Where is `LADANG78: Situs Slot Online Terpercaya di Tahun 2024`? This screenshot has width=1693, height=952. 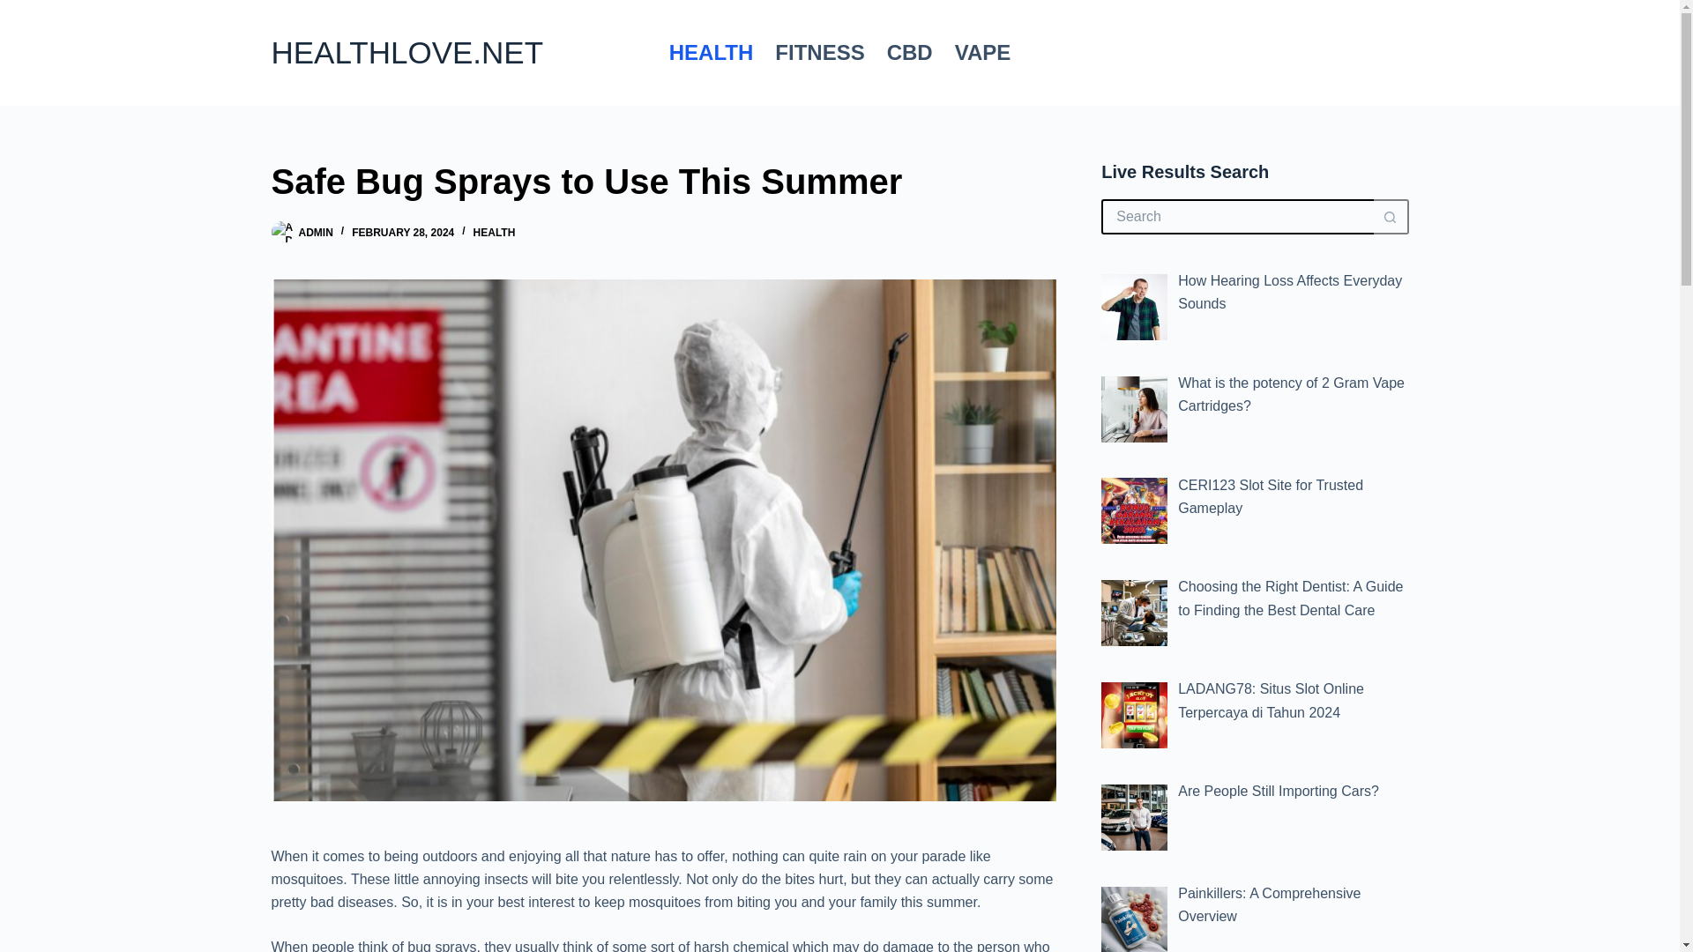 LADANG78: Situs Slot Online Terpercaya di Tahun 2024 is located at coordinates (1272, 700).